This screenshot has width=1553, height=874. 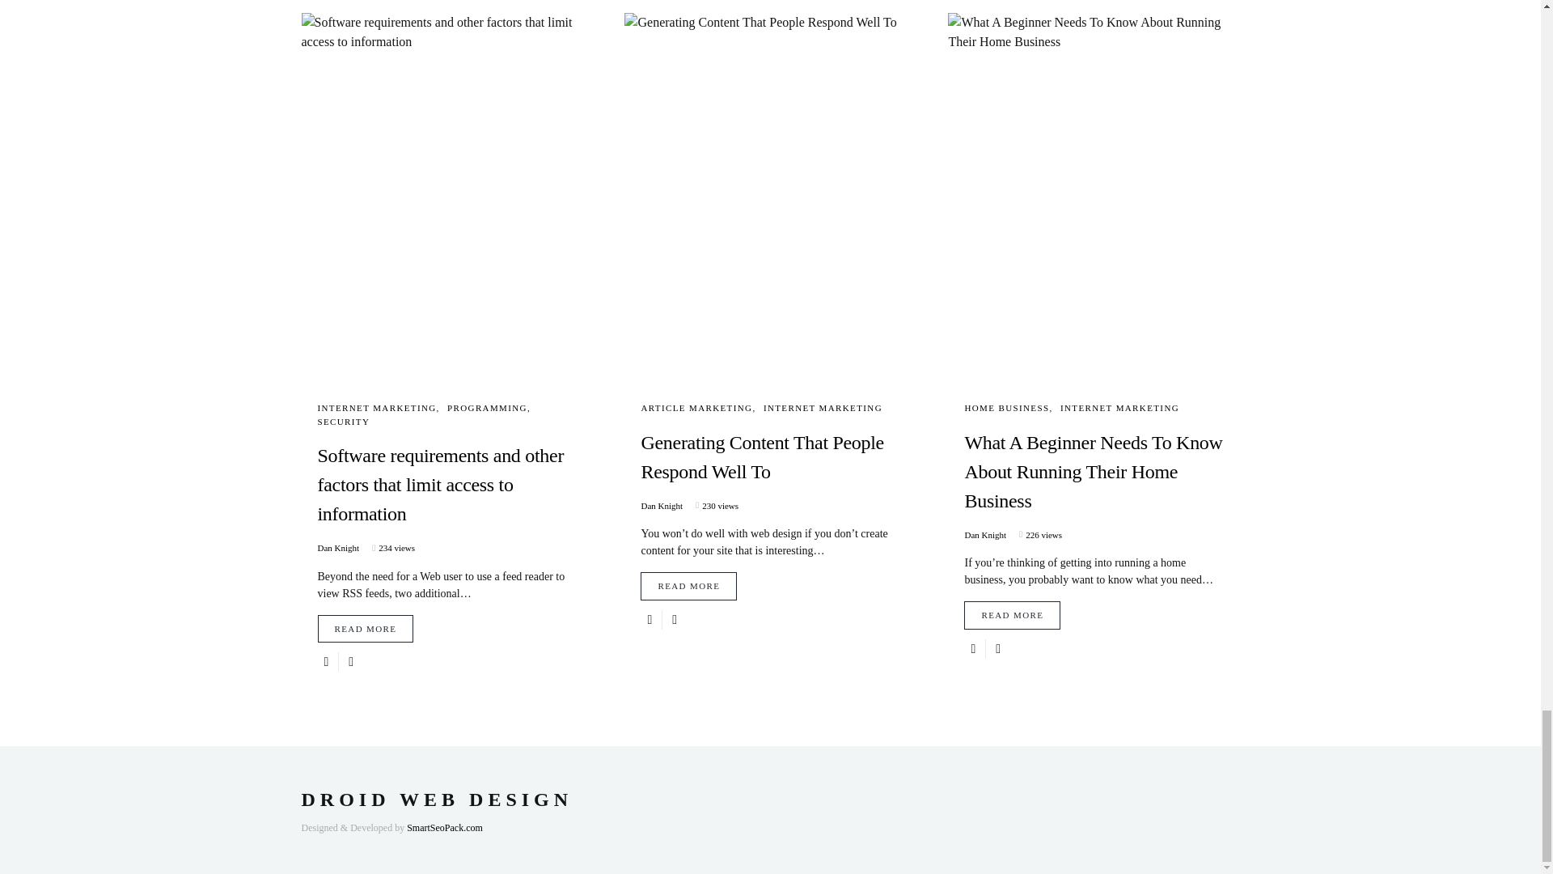 What do you see at coordinates (337, 547) in the screenshot?
I see `View all posts by Dan Knight` at bounding box center [337, 547].